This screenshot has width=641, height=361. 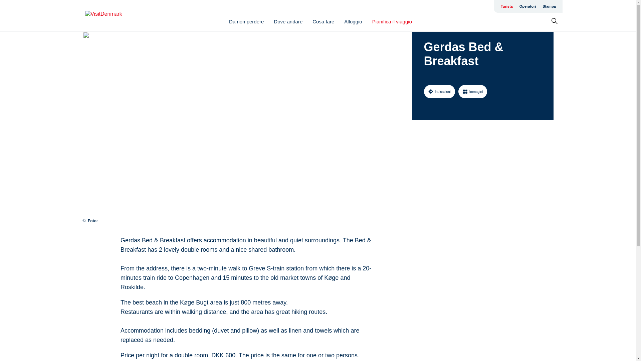 I want to click on Indicazioni, so click(x=439, y=91).